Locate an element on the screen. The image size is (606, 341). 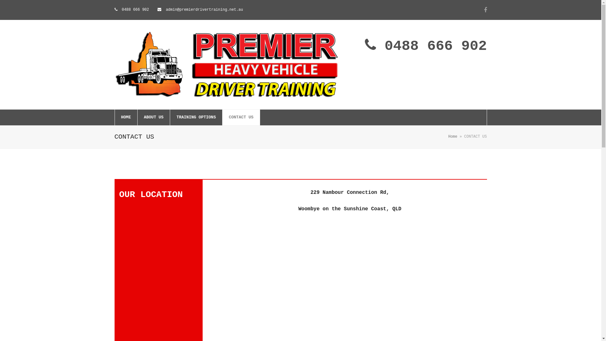
0488 666 902 is located at coordinates (426, 46).